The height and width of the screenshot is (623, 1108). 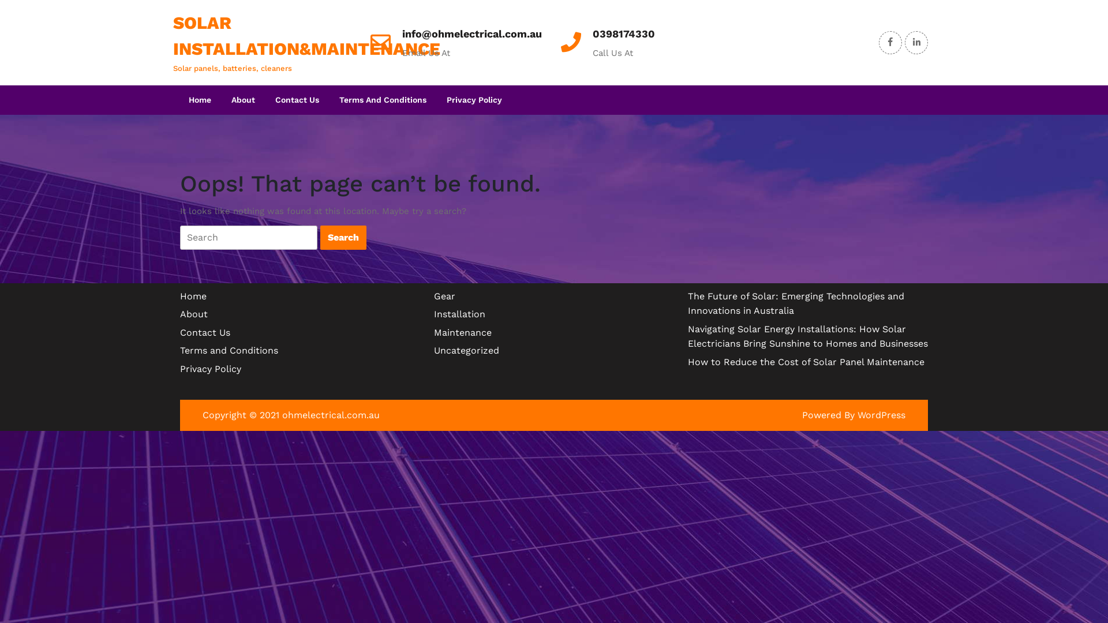 What do you see at coordinates (472, 33) in the screenshot?
I see `info@ohmelectrical.com.au
info@ohmelectrical.com.au` at bounding box center [472, 33].